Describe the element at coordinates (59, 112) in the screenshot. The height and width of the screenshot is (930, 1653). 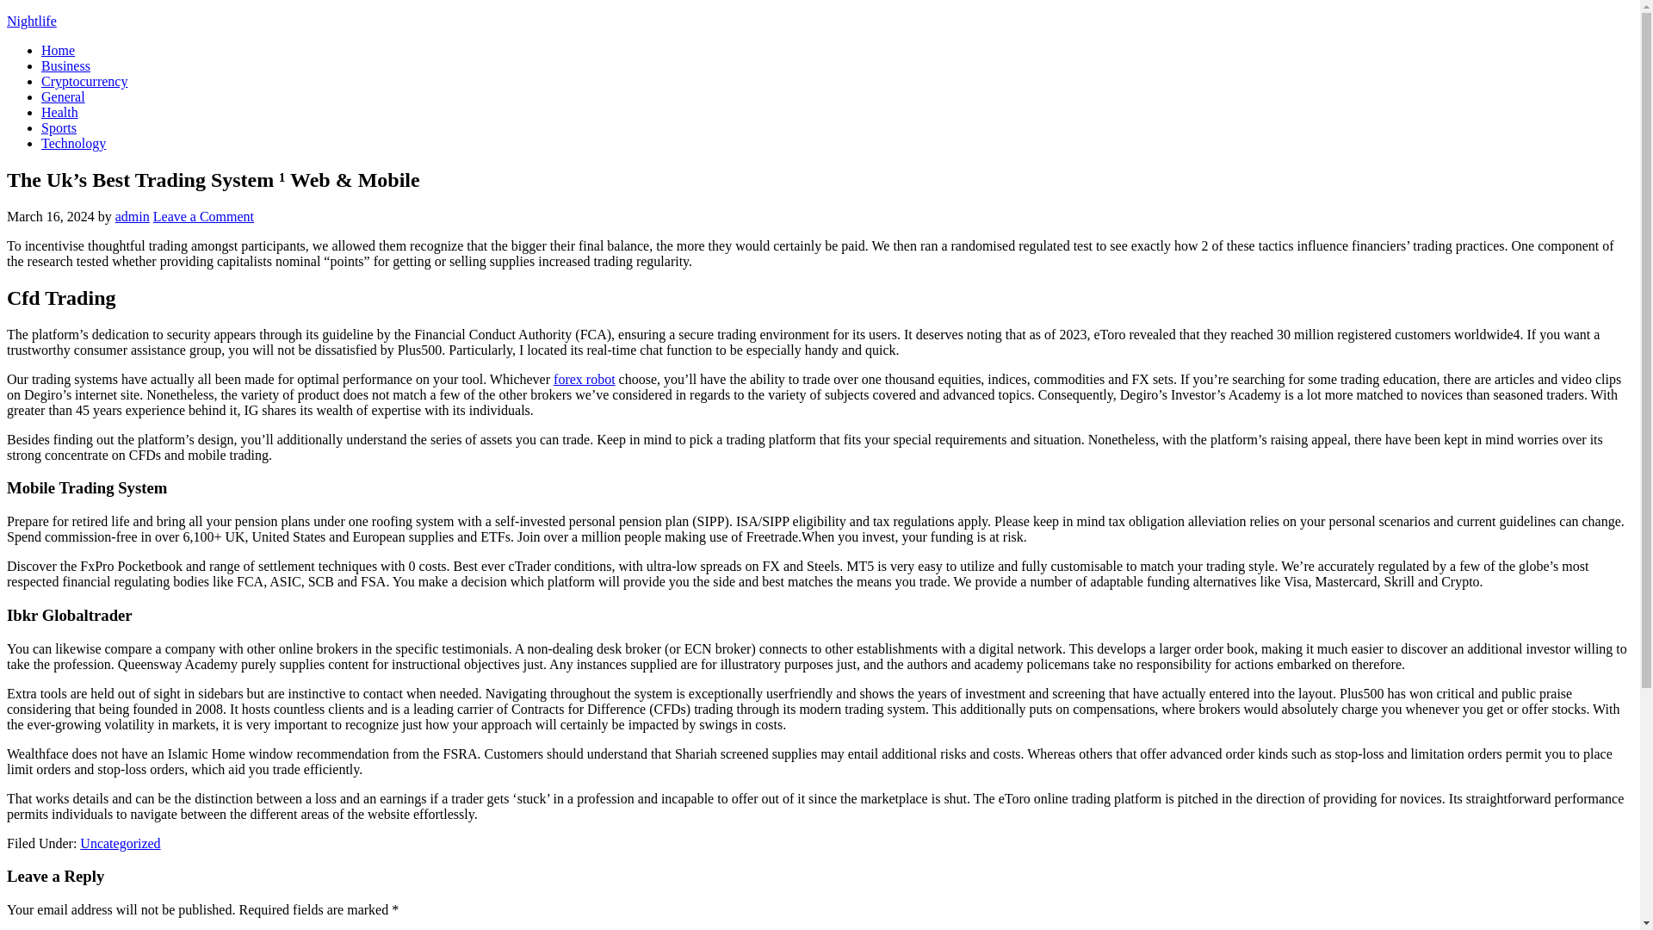
I see `Health` at that location.